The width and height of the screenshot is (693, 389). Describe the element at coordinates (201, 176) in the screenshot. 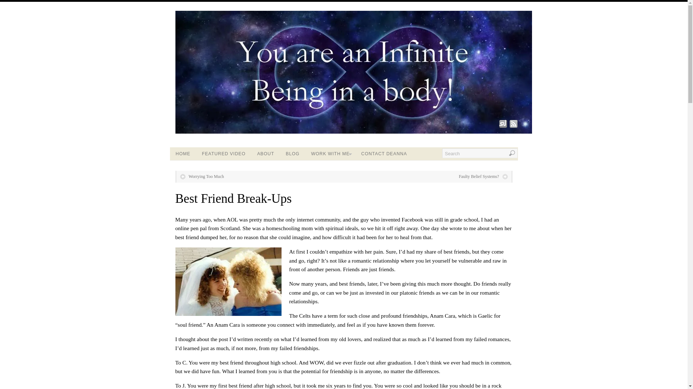

I see `Worrying Too Much` at that location.